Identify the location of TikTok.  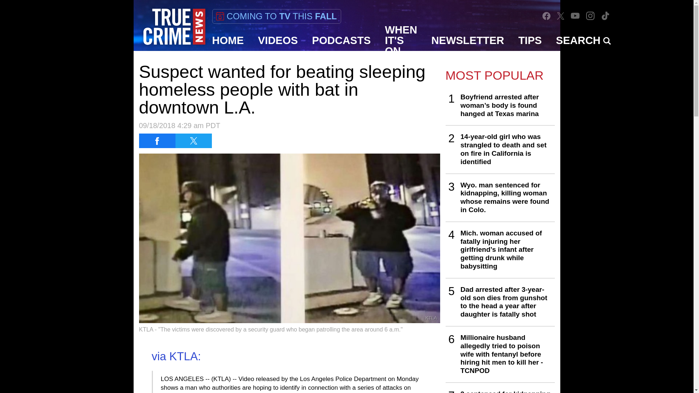
(605, 15).